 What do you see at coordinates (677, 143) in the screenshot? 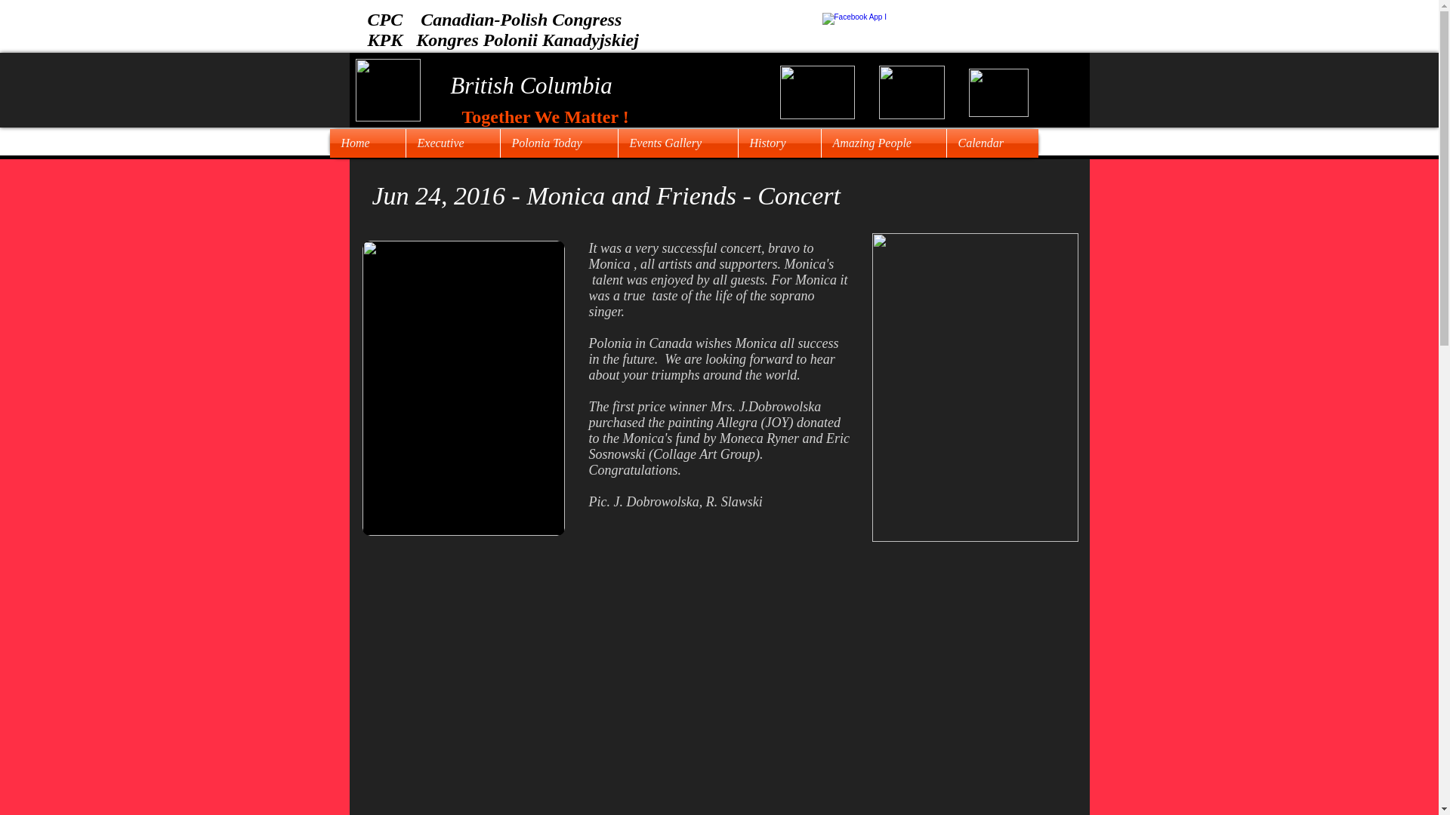
I see `Events Gallery` at bounding box center [677, 143].